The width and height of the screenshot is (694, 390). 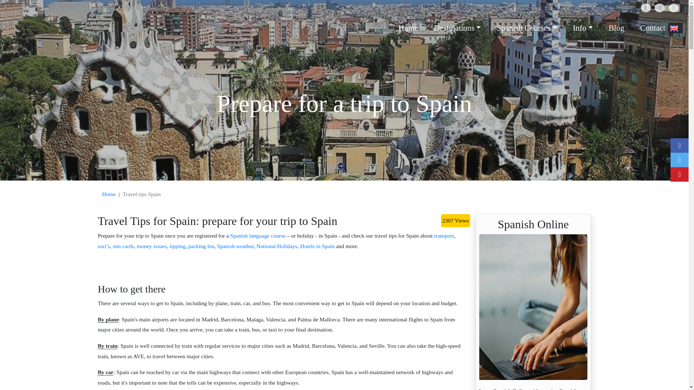 What do you see at coordinates (109, 194) in the screenshot?
I see `Home` at bounding box center [109, 194].